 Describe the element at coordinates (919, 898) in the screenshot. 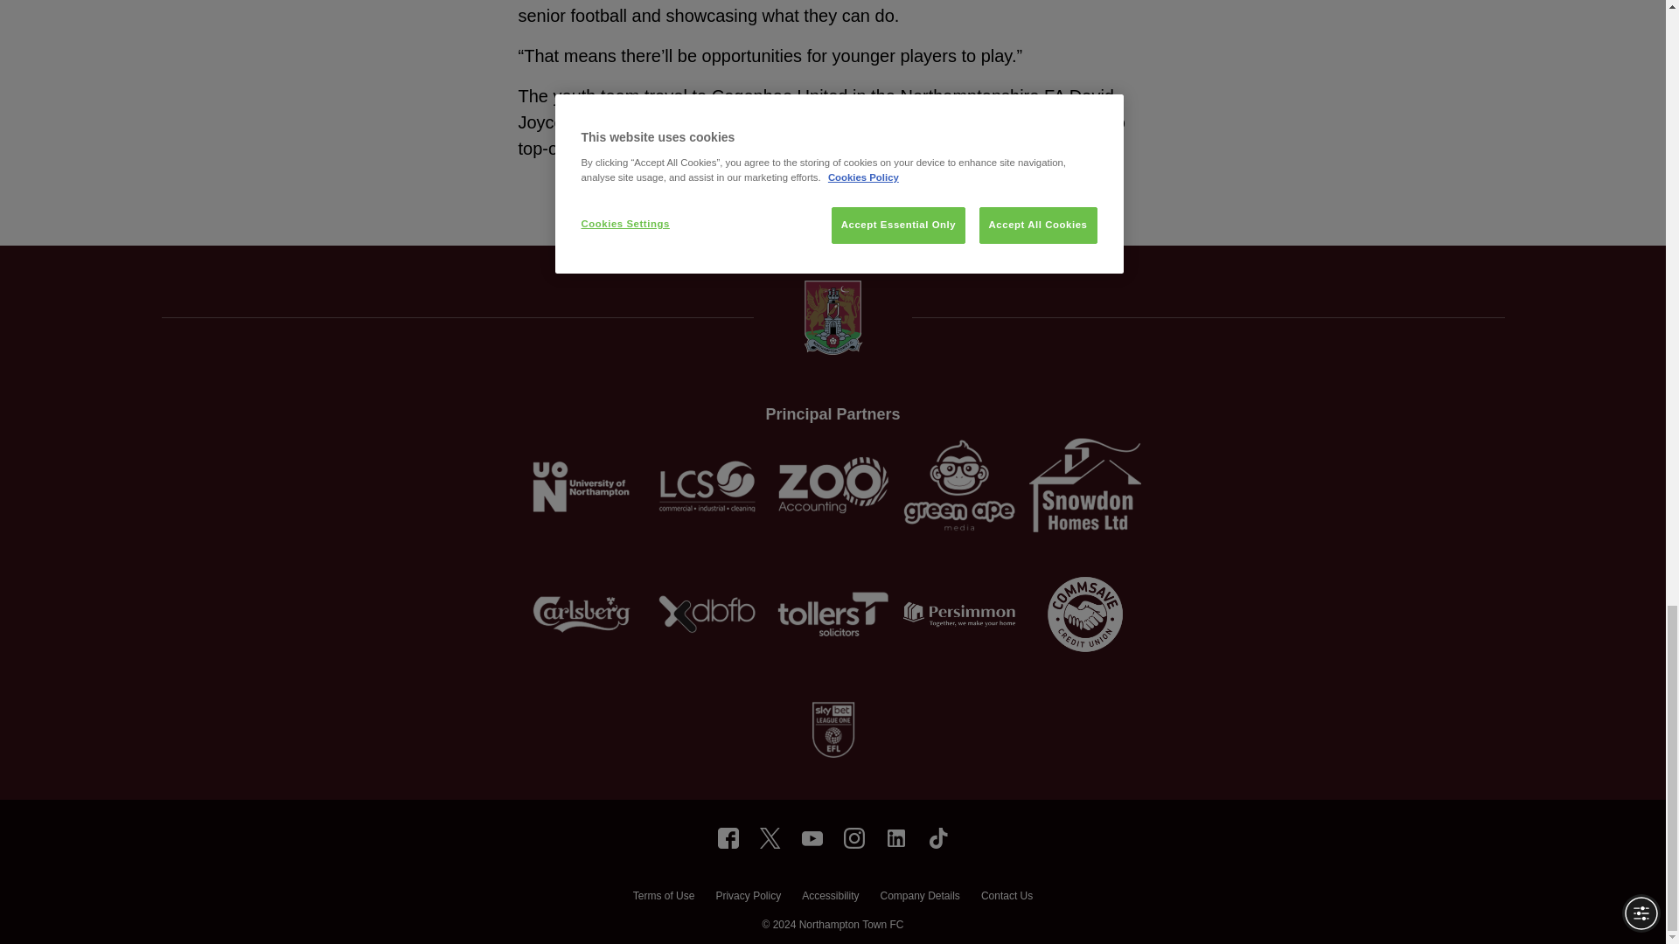

I see `Company Details` at that location.